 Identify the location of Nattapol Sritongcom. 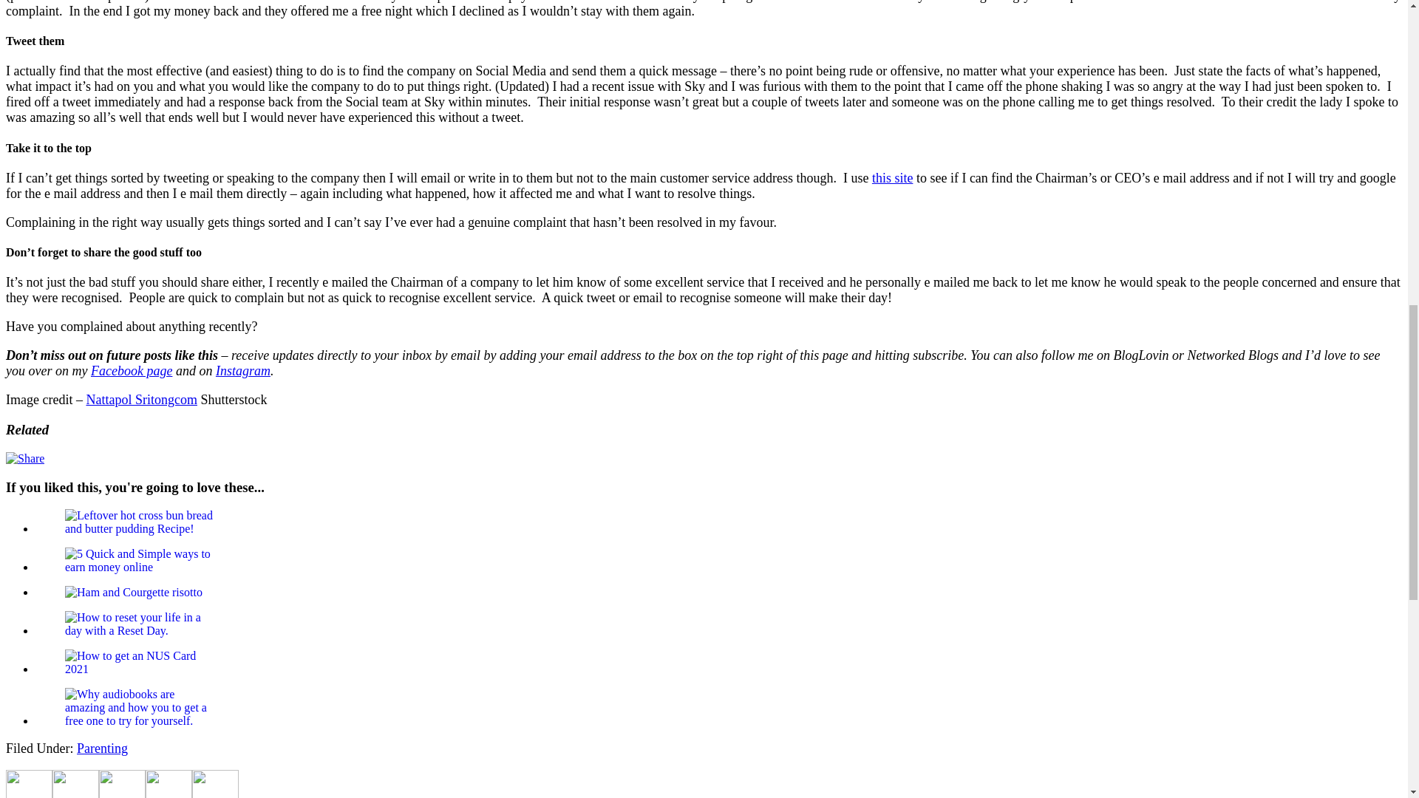
(140, 399).